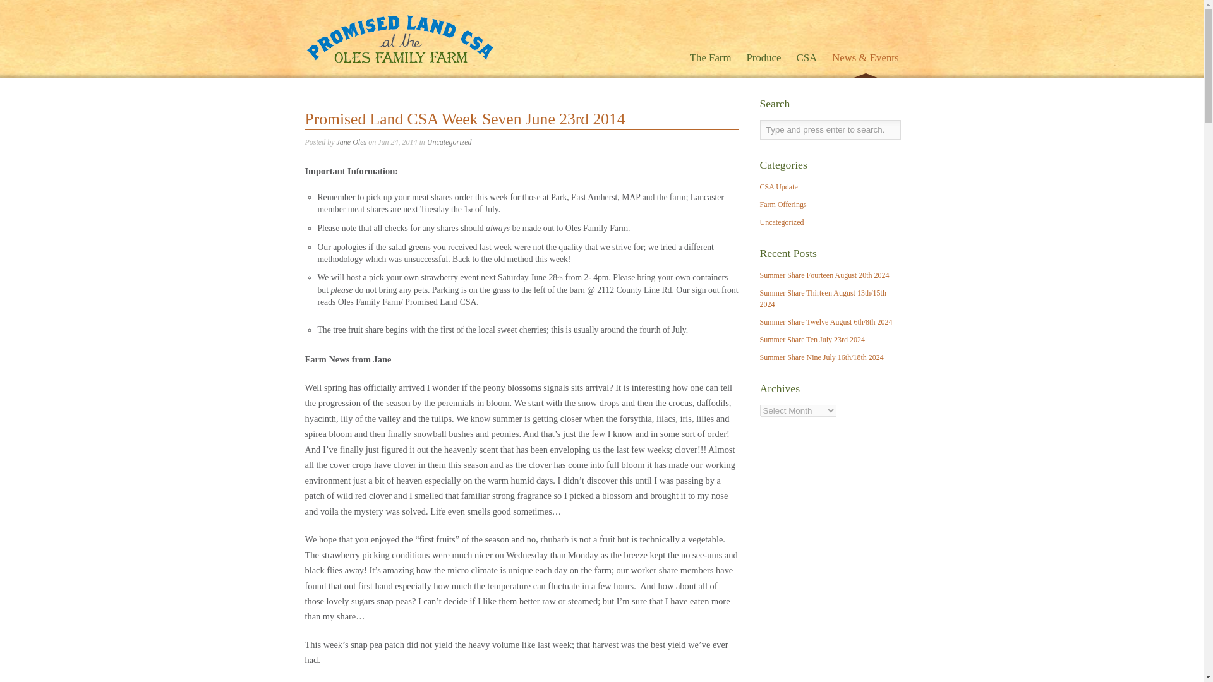 This screenshot has height=682, width=1213. Describe the element at coordinates (781, 222) in the screenshot. I see `Uncategorized` at that location.